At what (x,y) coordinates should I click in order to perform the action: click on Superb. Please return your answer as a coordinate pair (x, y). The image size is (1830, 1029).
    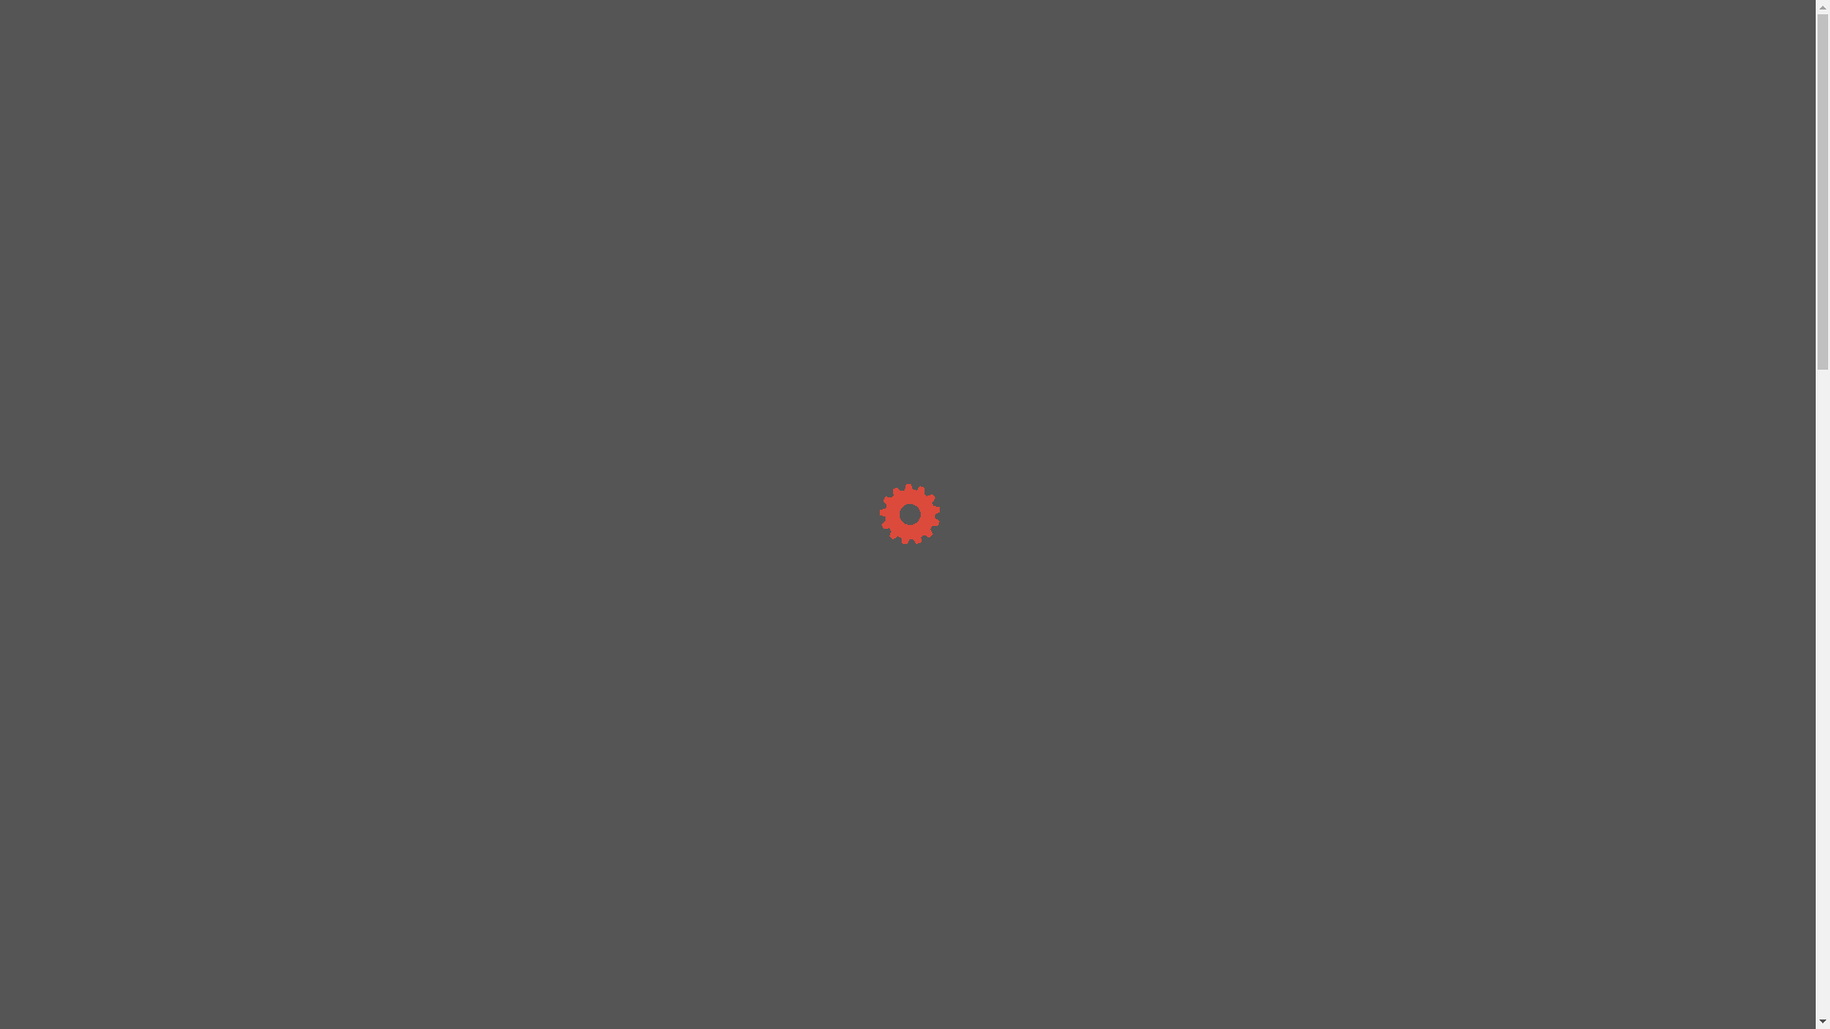
    Looking at the image, I should click on (1340, 747).